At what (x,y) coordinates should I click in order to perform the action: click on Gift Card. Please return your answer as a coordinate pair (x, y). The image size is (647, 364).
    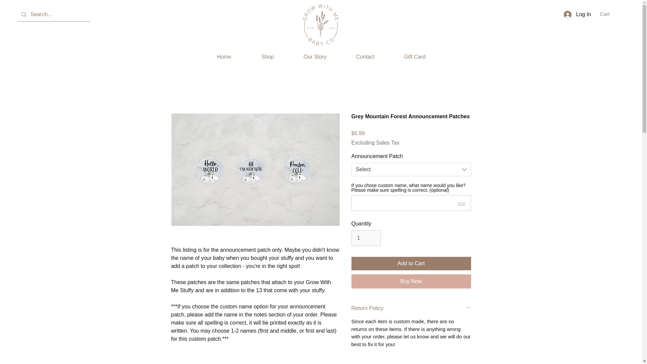
    Looking at the image, I should click on (415, 57).